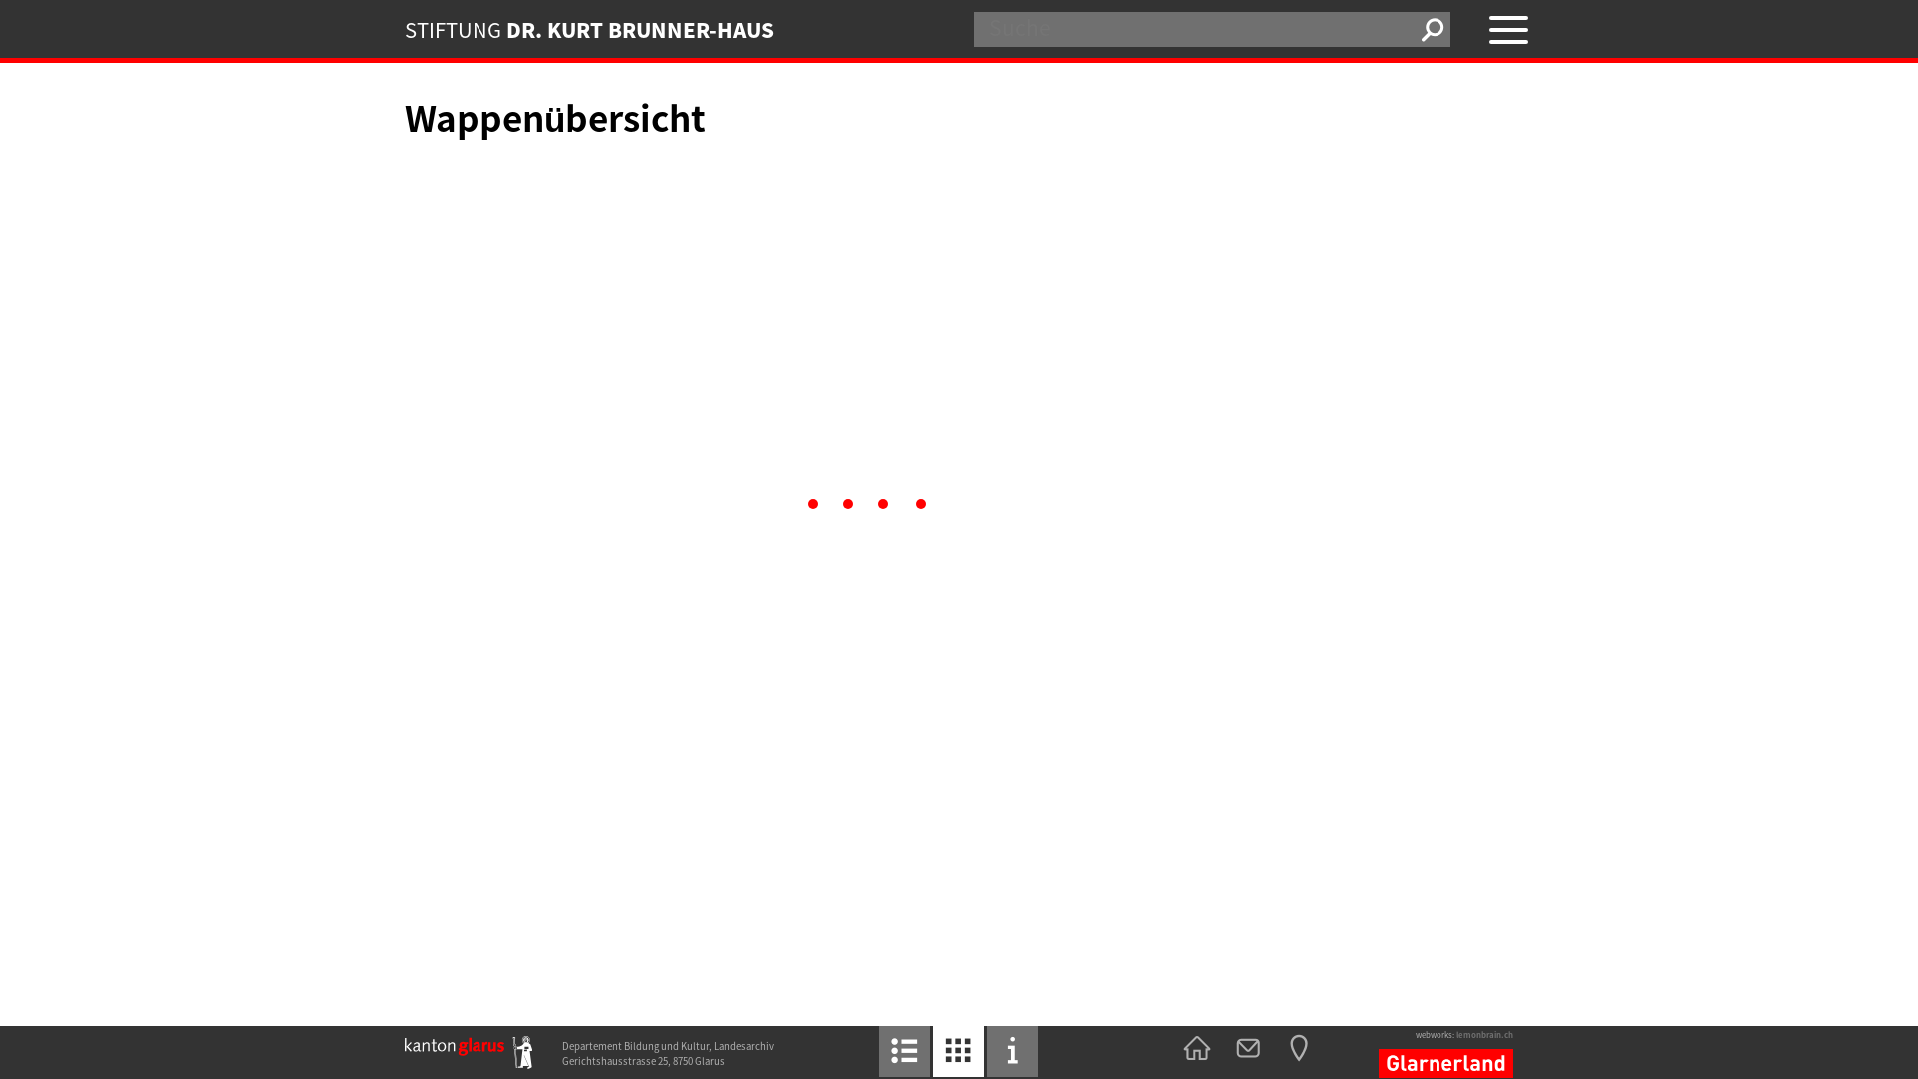 This screenshot has height=1079, width=1918. What do you see at coordinates (469, 1053) in the screenshot?
I see `Kanton Glarus` at bounding box center [469, 1053].